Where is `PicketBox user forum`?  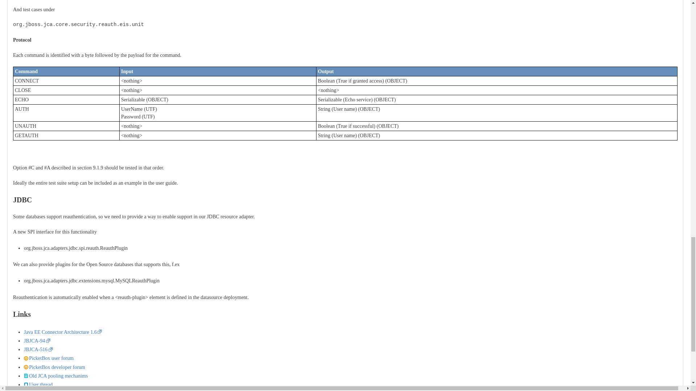 PicketBox user forum is located at coordinates (49, 358).